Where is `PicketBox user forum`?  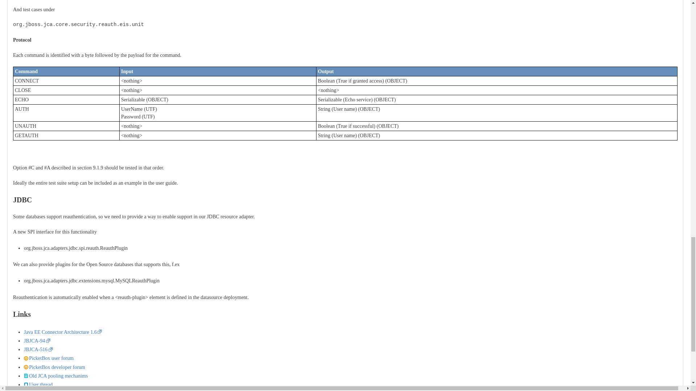 PicketBox user forum is located at coordinates (49, 358).